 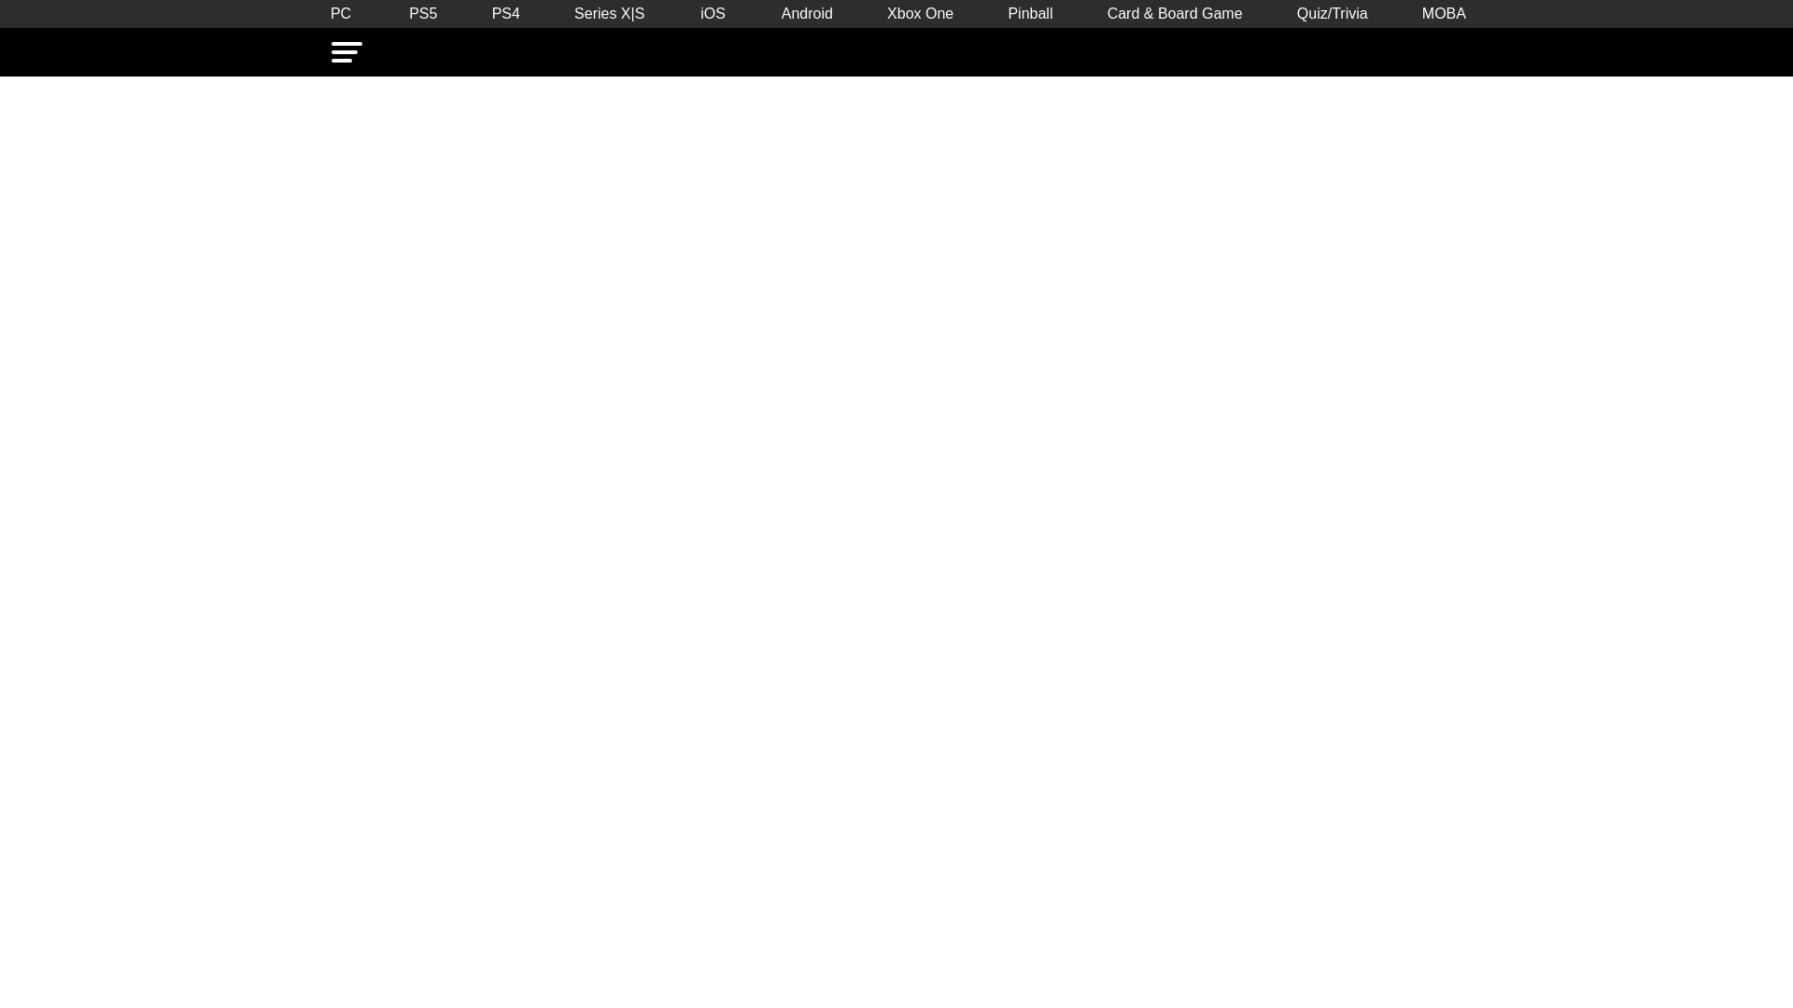 What do you see at coordinates (713, 14) in the screenshot?
I see `iOS` at bounding box center [713, 14].